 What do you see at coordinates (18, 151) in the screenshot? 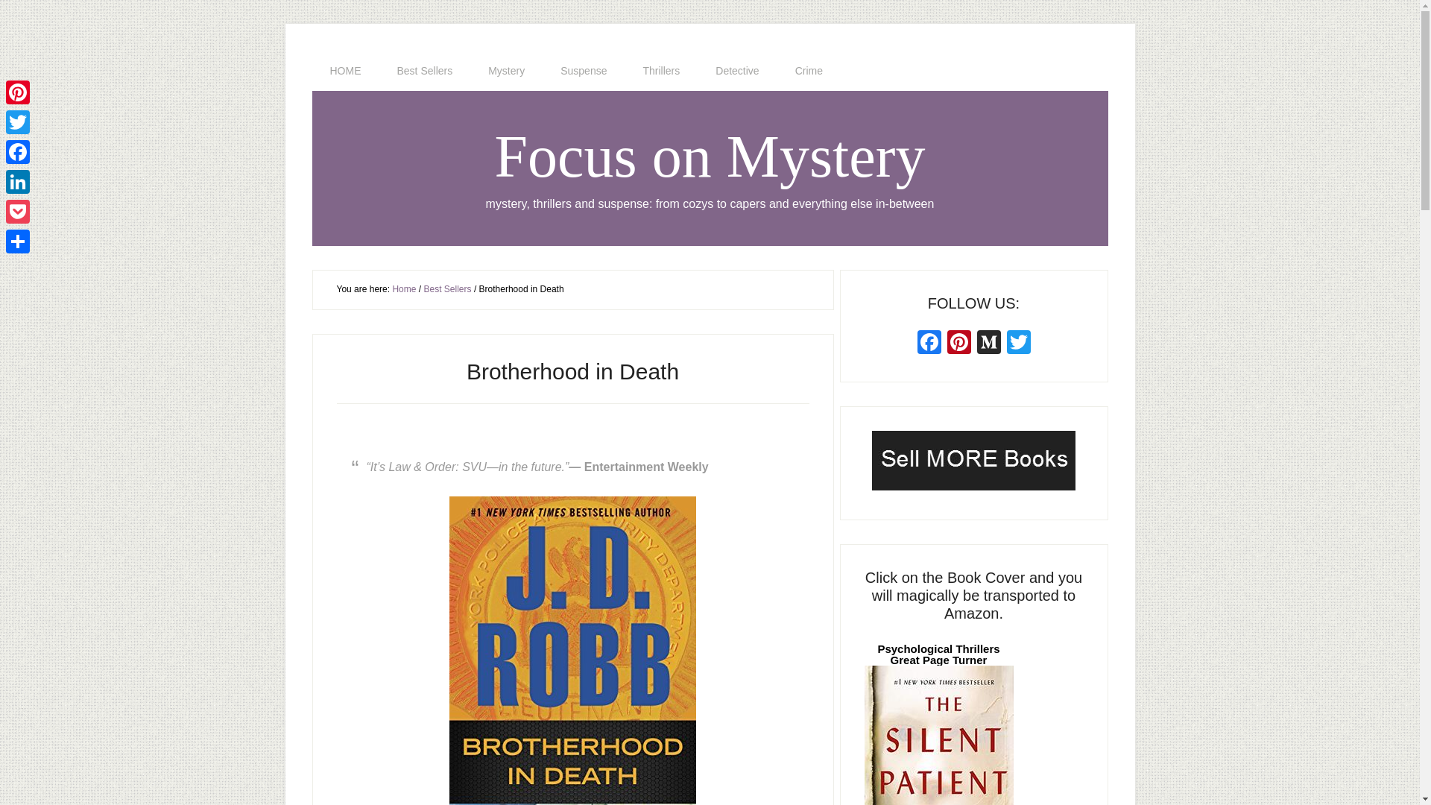
I see `Facebook` at bounding box center [18, 151].